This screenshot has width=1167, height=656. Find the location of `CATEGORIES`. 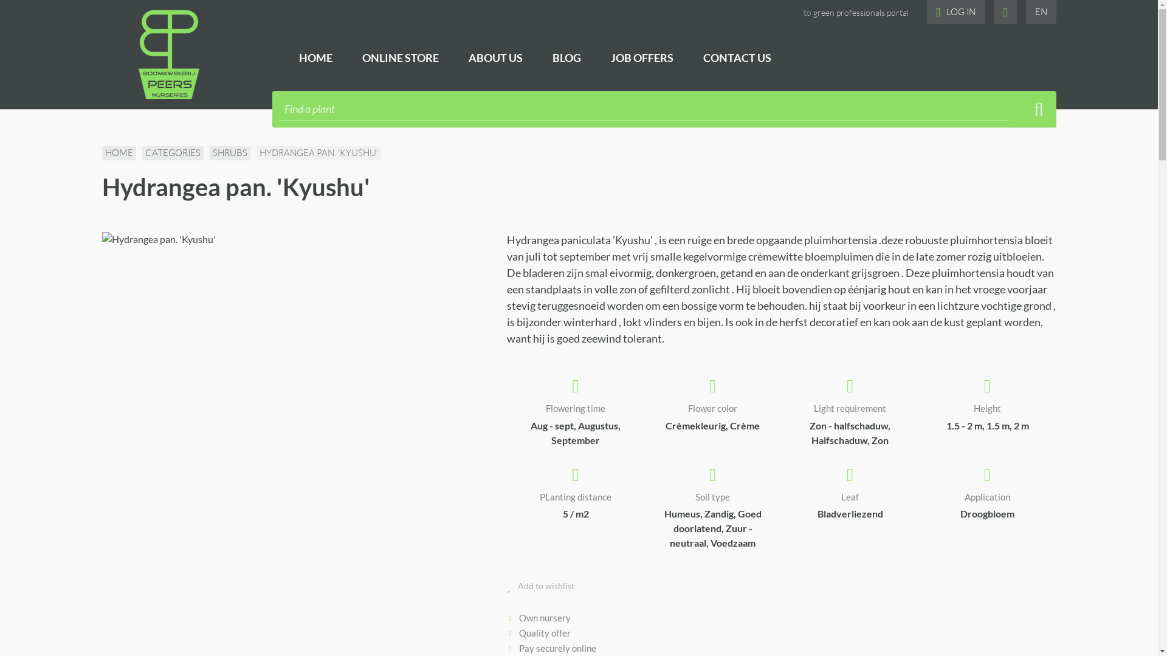

CATEGORIES is located at coordinates (173, 153).